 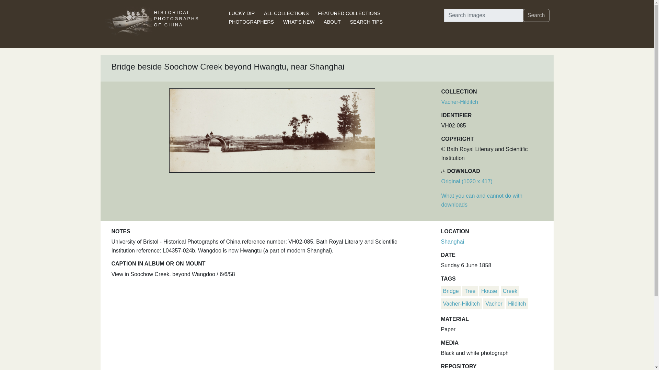 I want to click on Hilditch, so click(x=517, y=304).